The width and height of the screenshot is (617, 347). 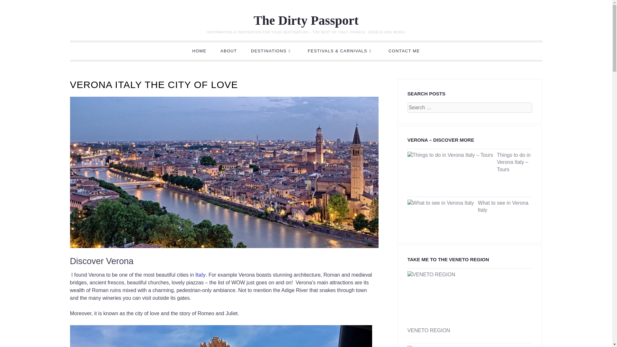 I want to click on HOME, so click(x=199, y=51).